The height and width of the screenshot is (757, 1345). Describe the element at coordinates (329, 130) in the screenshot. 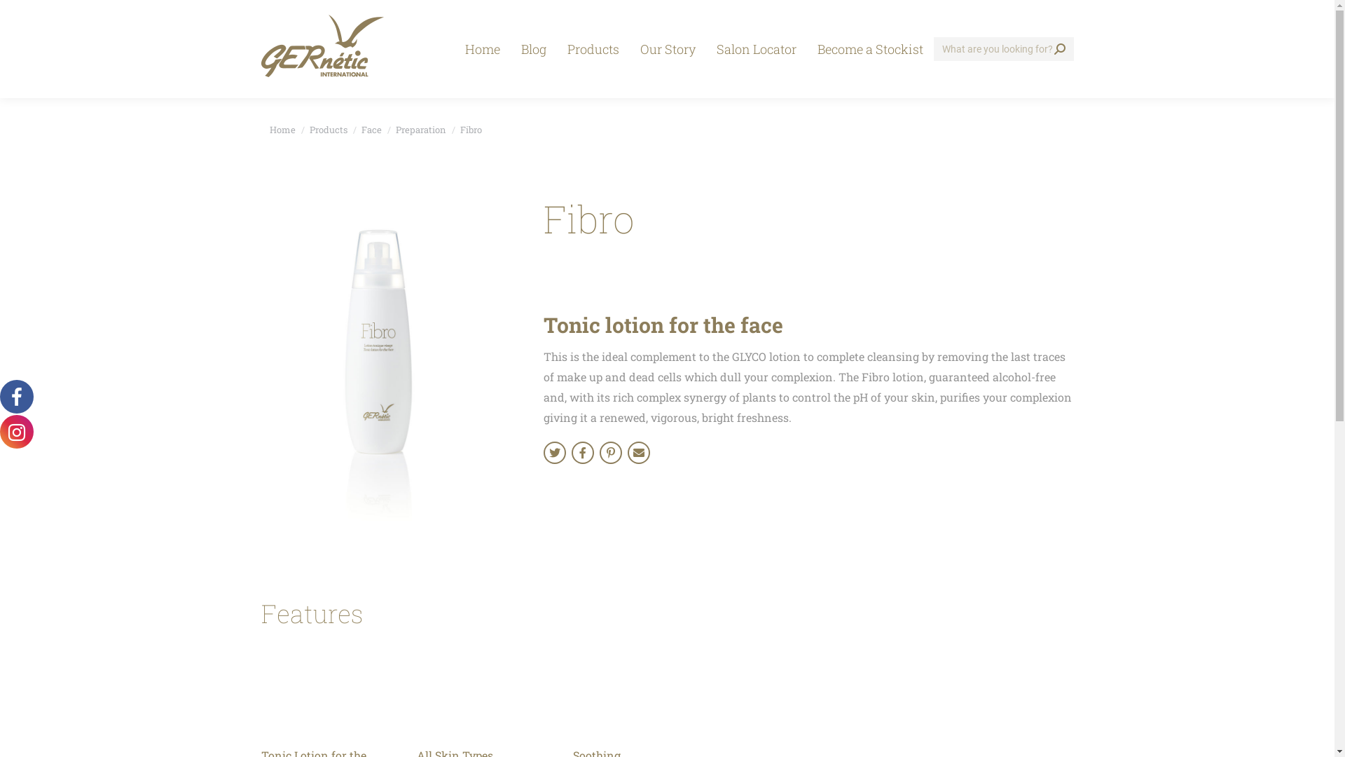

I see `Products` at that location.